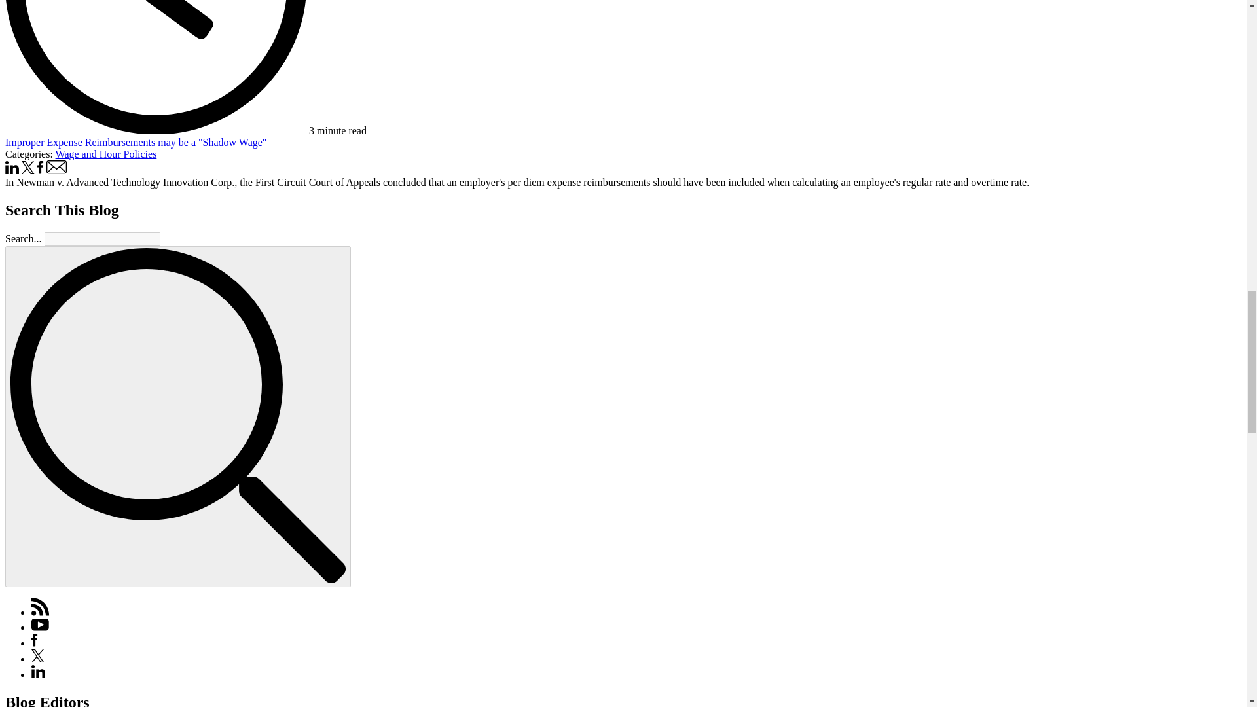 The image size is (1257, 707). What do you see at coordinates (38, 674) in the screenshot?
I see `Linkedin` at bounding box center [38, 674].